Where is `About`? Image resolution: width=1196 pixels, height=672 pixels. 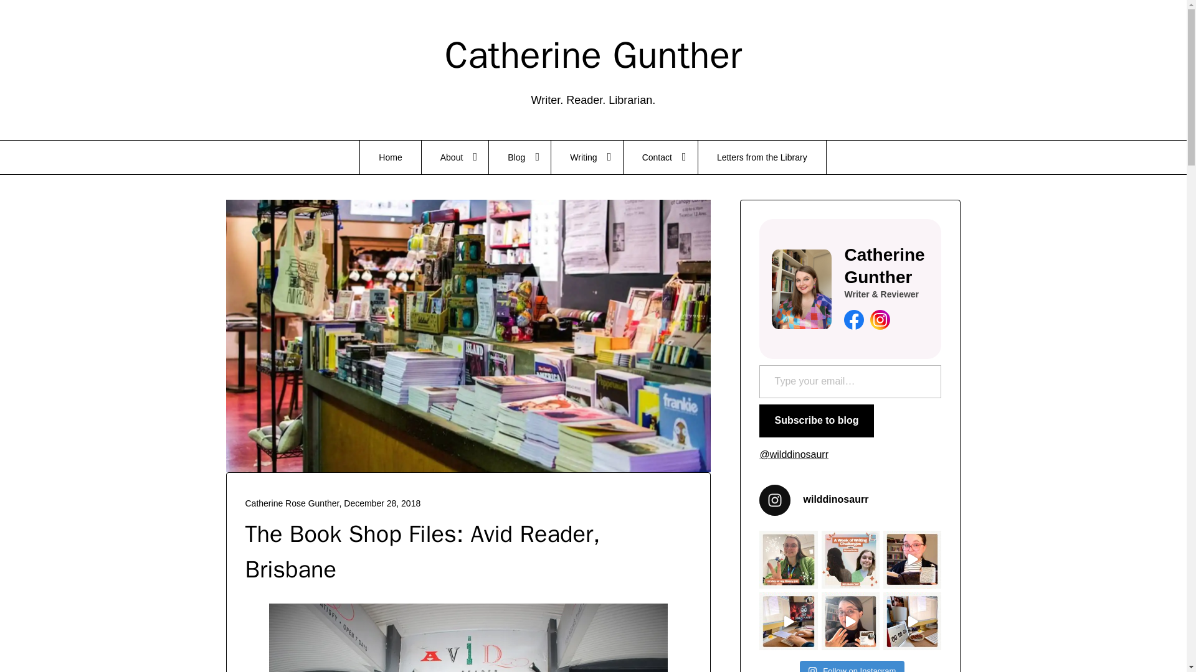
About is located at coordinates (455, 157).